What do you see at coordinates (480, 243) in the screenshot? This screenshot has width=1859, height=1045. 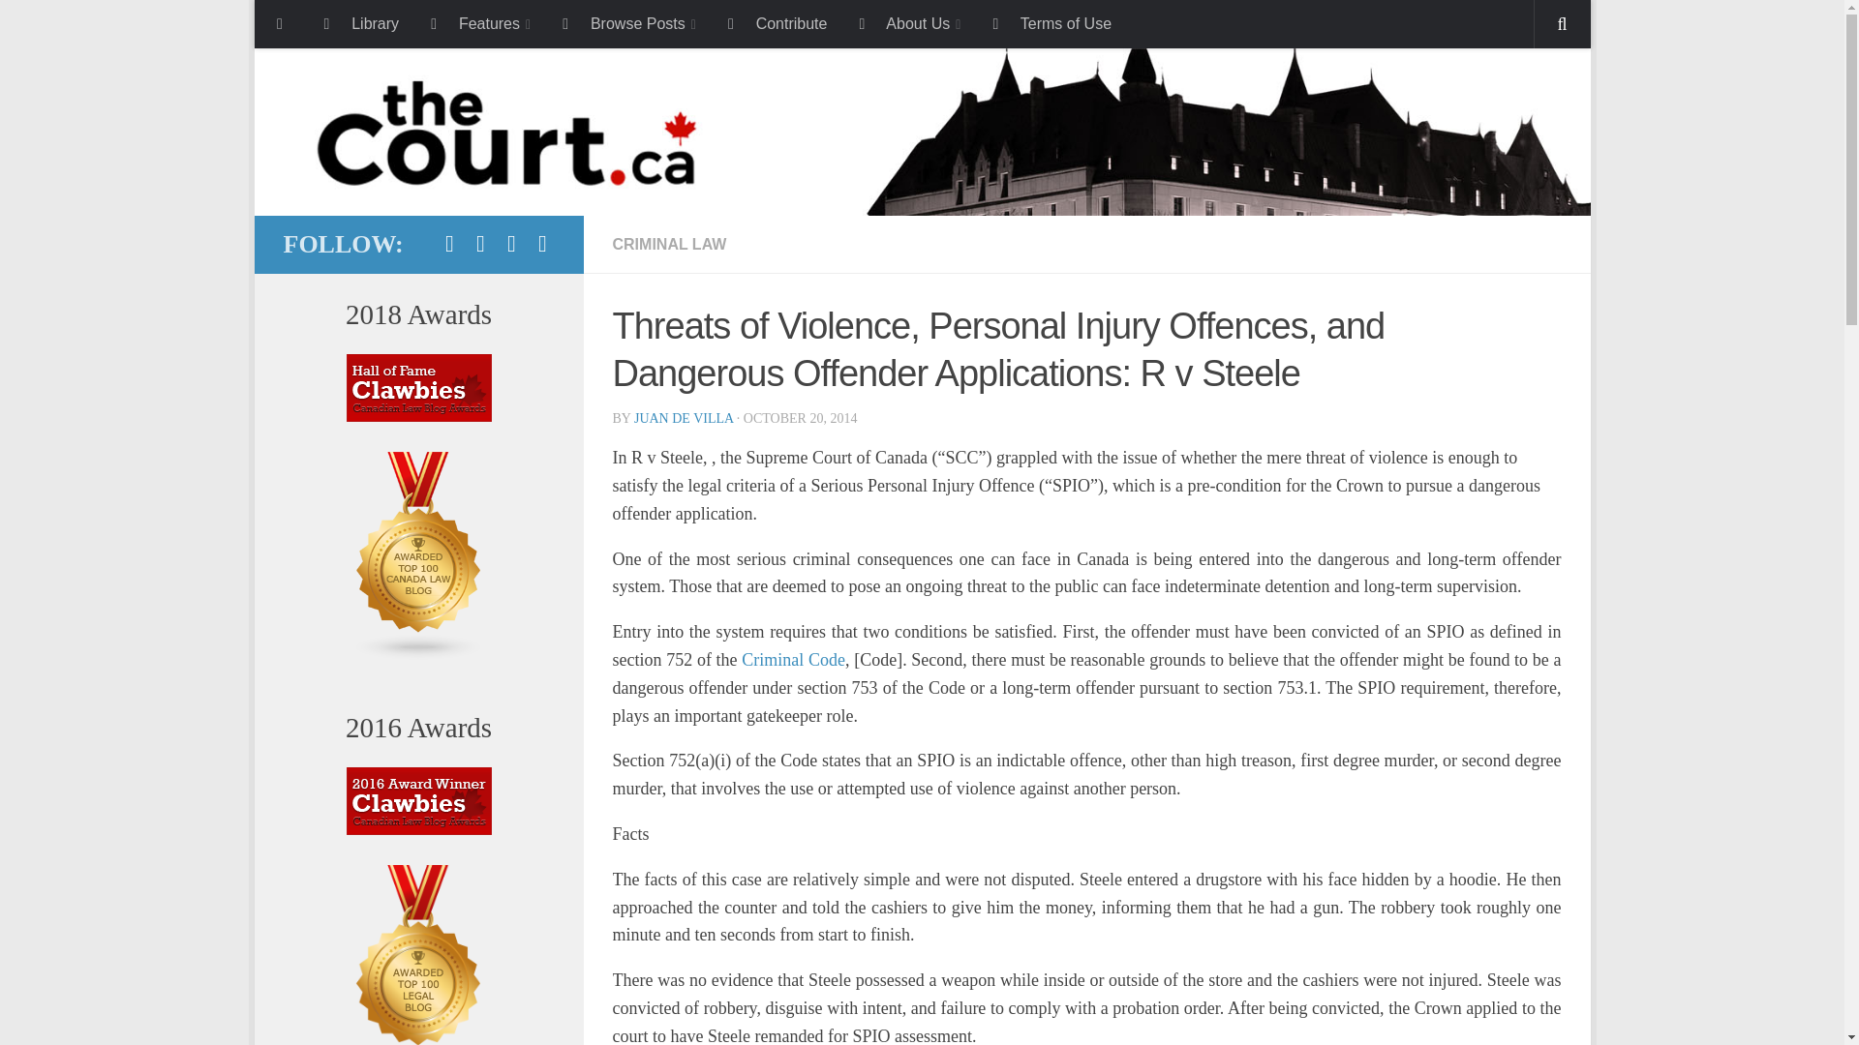 I see `Twitter` at bounding box center [480, 243].